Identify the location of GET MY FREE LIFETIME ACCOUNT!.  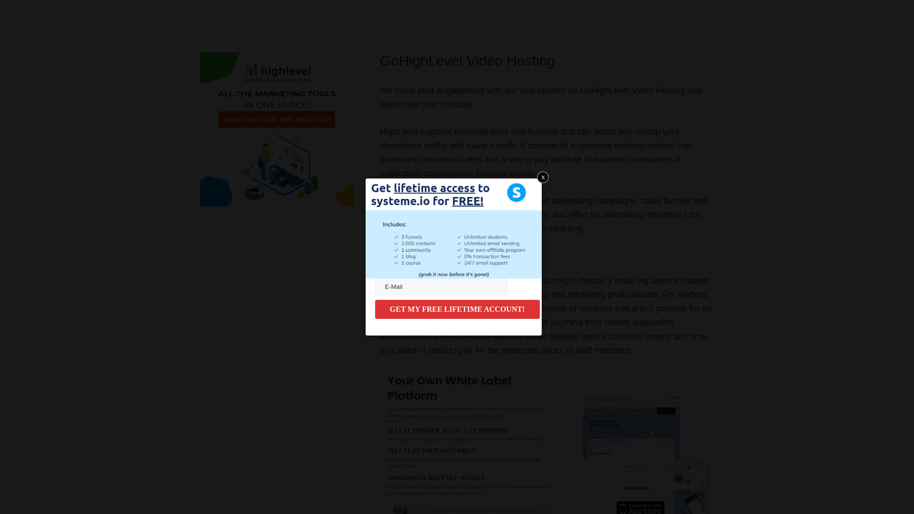
(457, 309).